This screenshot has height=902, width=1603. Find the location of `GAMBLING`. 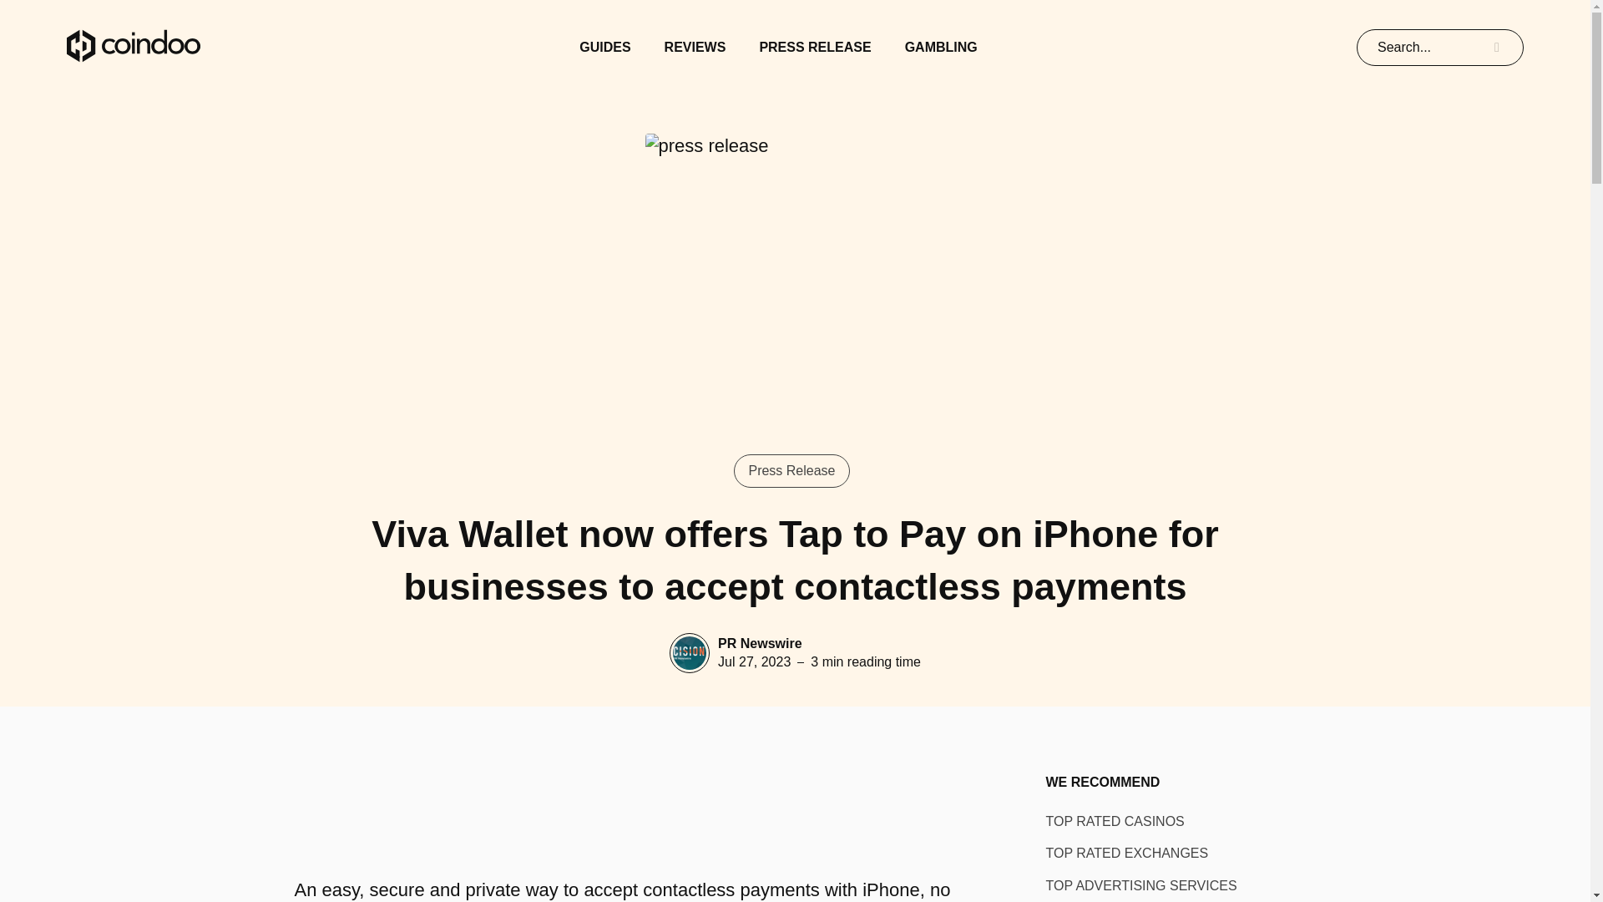

GAMBLING is located at coordinates (942, 47).